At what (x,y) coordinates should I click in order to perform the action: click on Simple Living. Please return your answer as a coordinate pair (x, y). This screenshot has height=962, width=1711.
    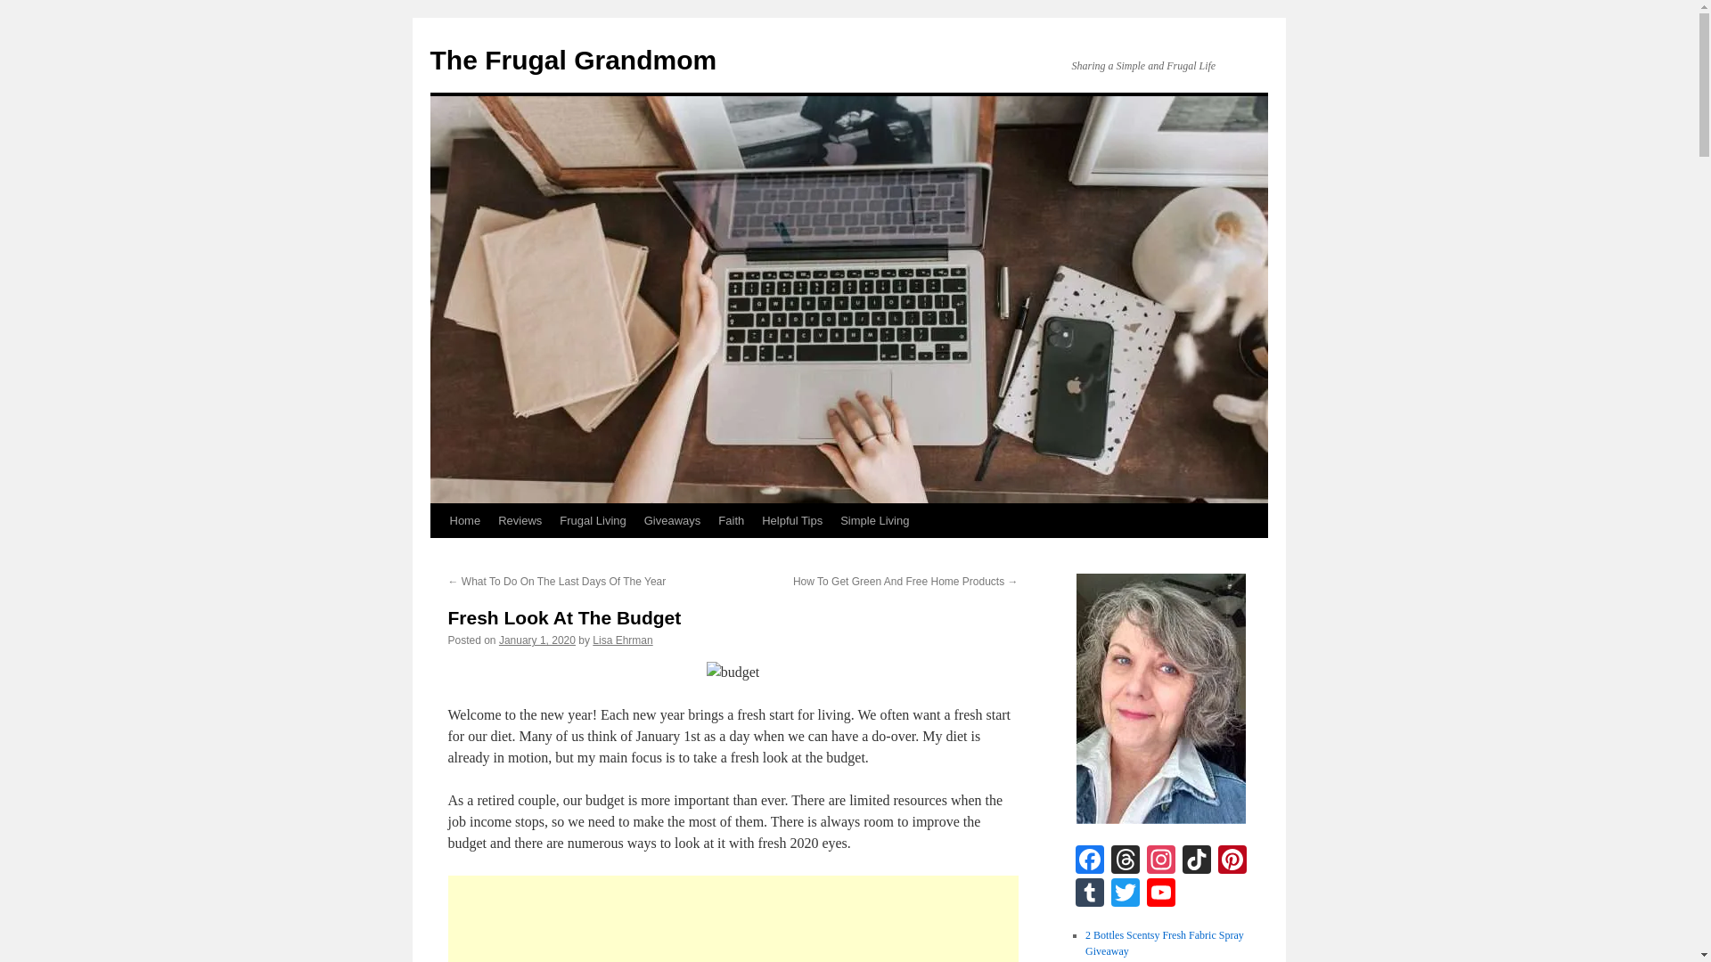
    Looking at the image, I should click on (874, 520).